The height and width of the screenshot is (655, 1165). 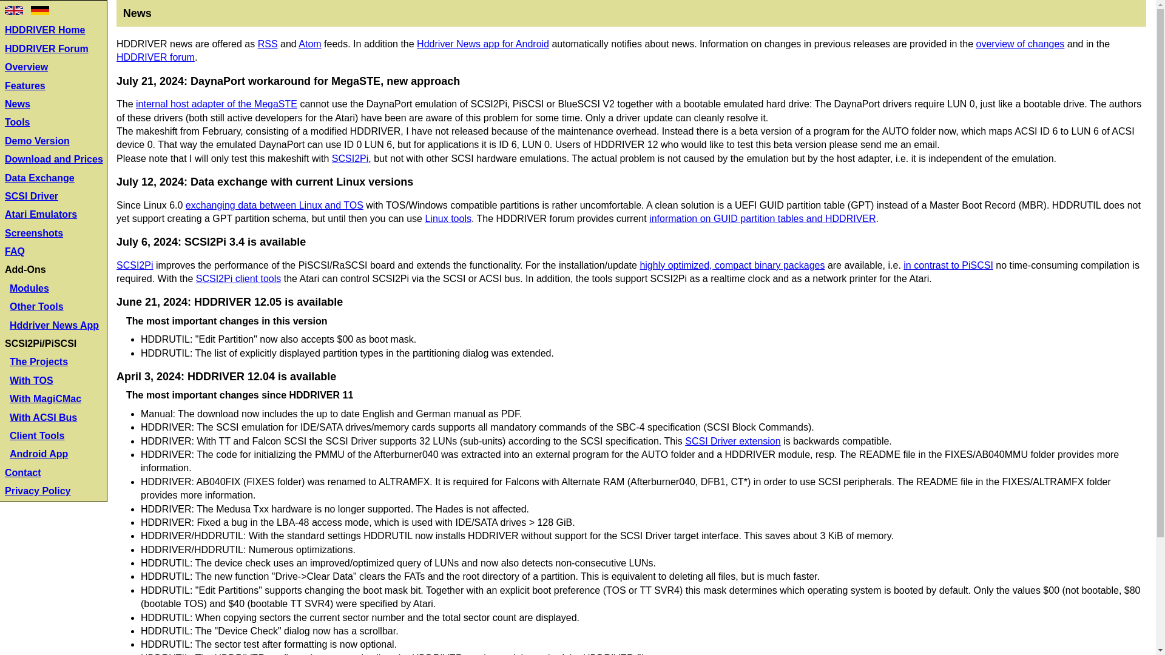 What do you see at coordinates (448, 218) in the screenshot?
I see `Linux tools` at bounding box center [448, 218].